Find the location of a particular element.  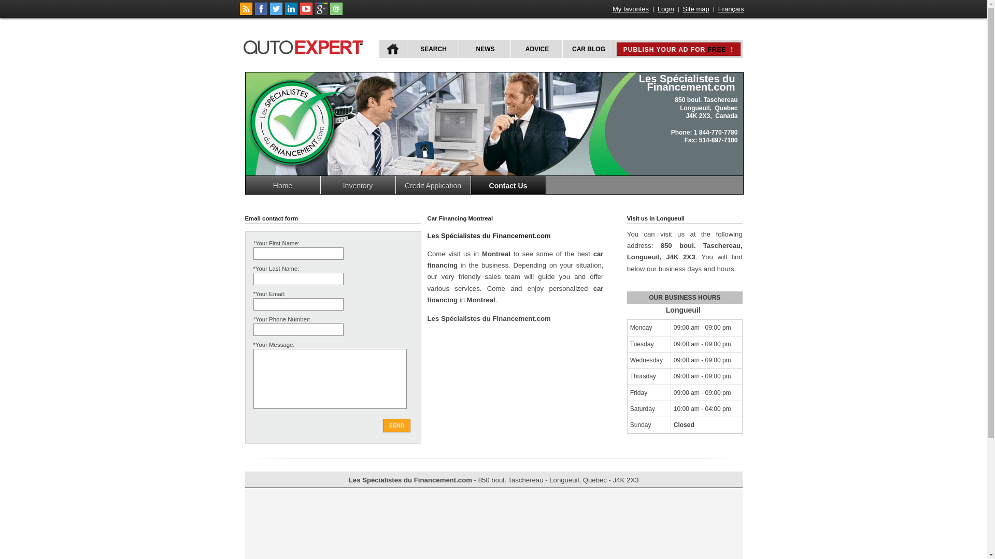

SEARCH is located at coordinates (432, 49).